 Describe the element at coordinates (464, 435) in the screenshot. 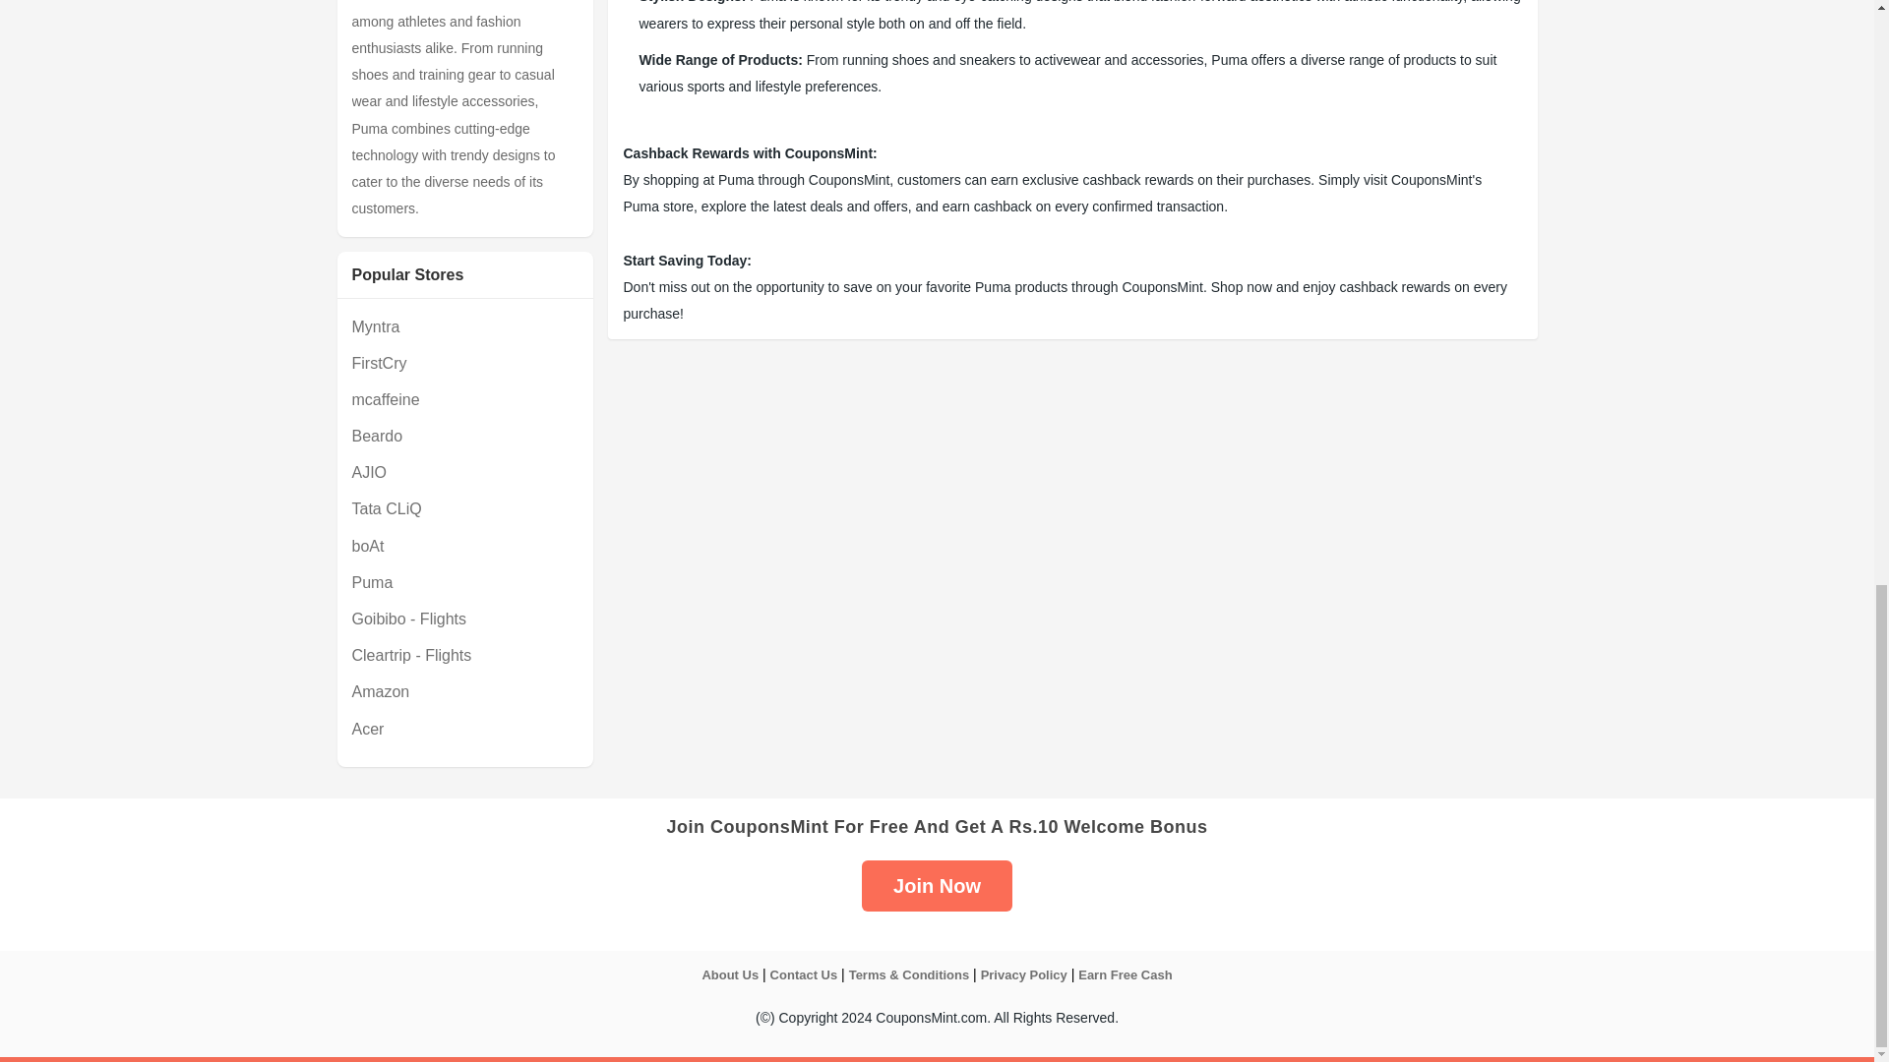

I see `Beardo` at that location.